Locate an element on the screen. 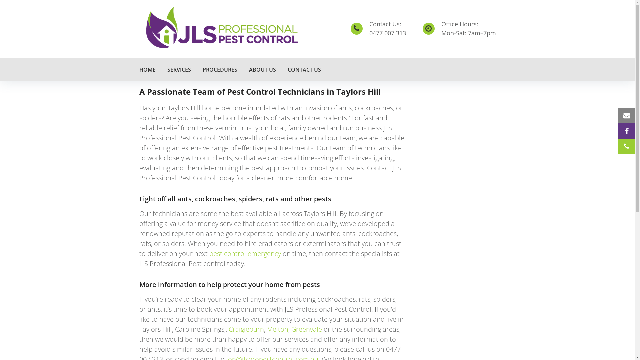 Image resolution: width=640 pixels, height=360 pixels. CONTACT US is located at coordinates (304, 69).